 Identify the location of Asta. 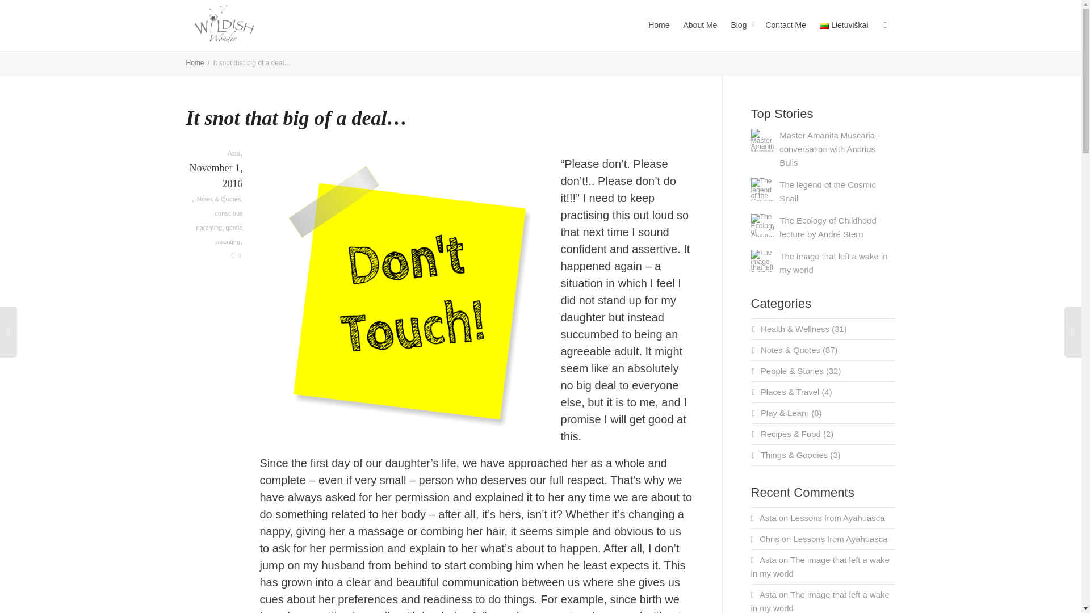
(234, 153).